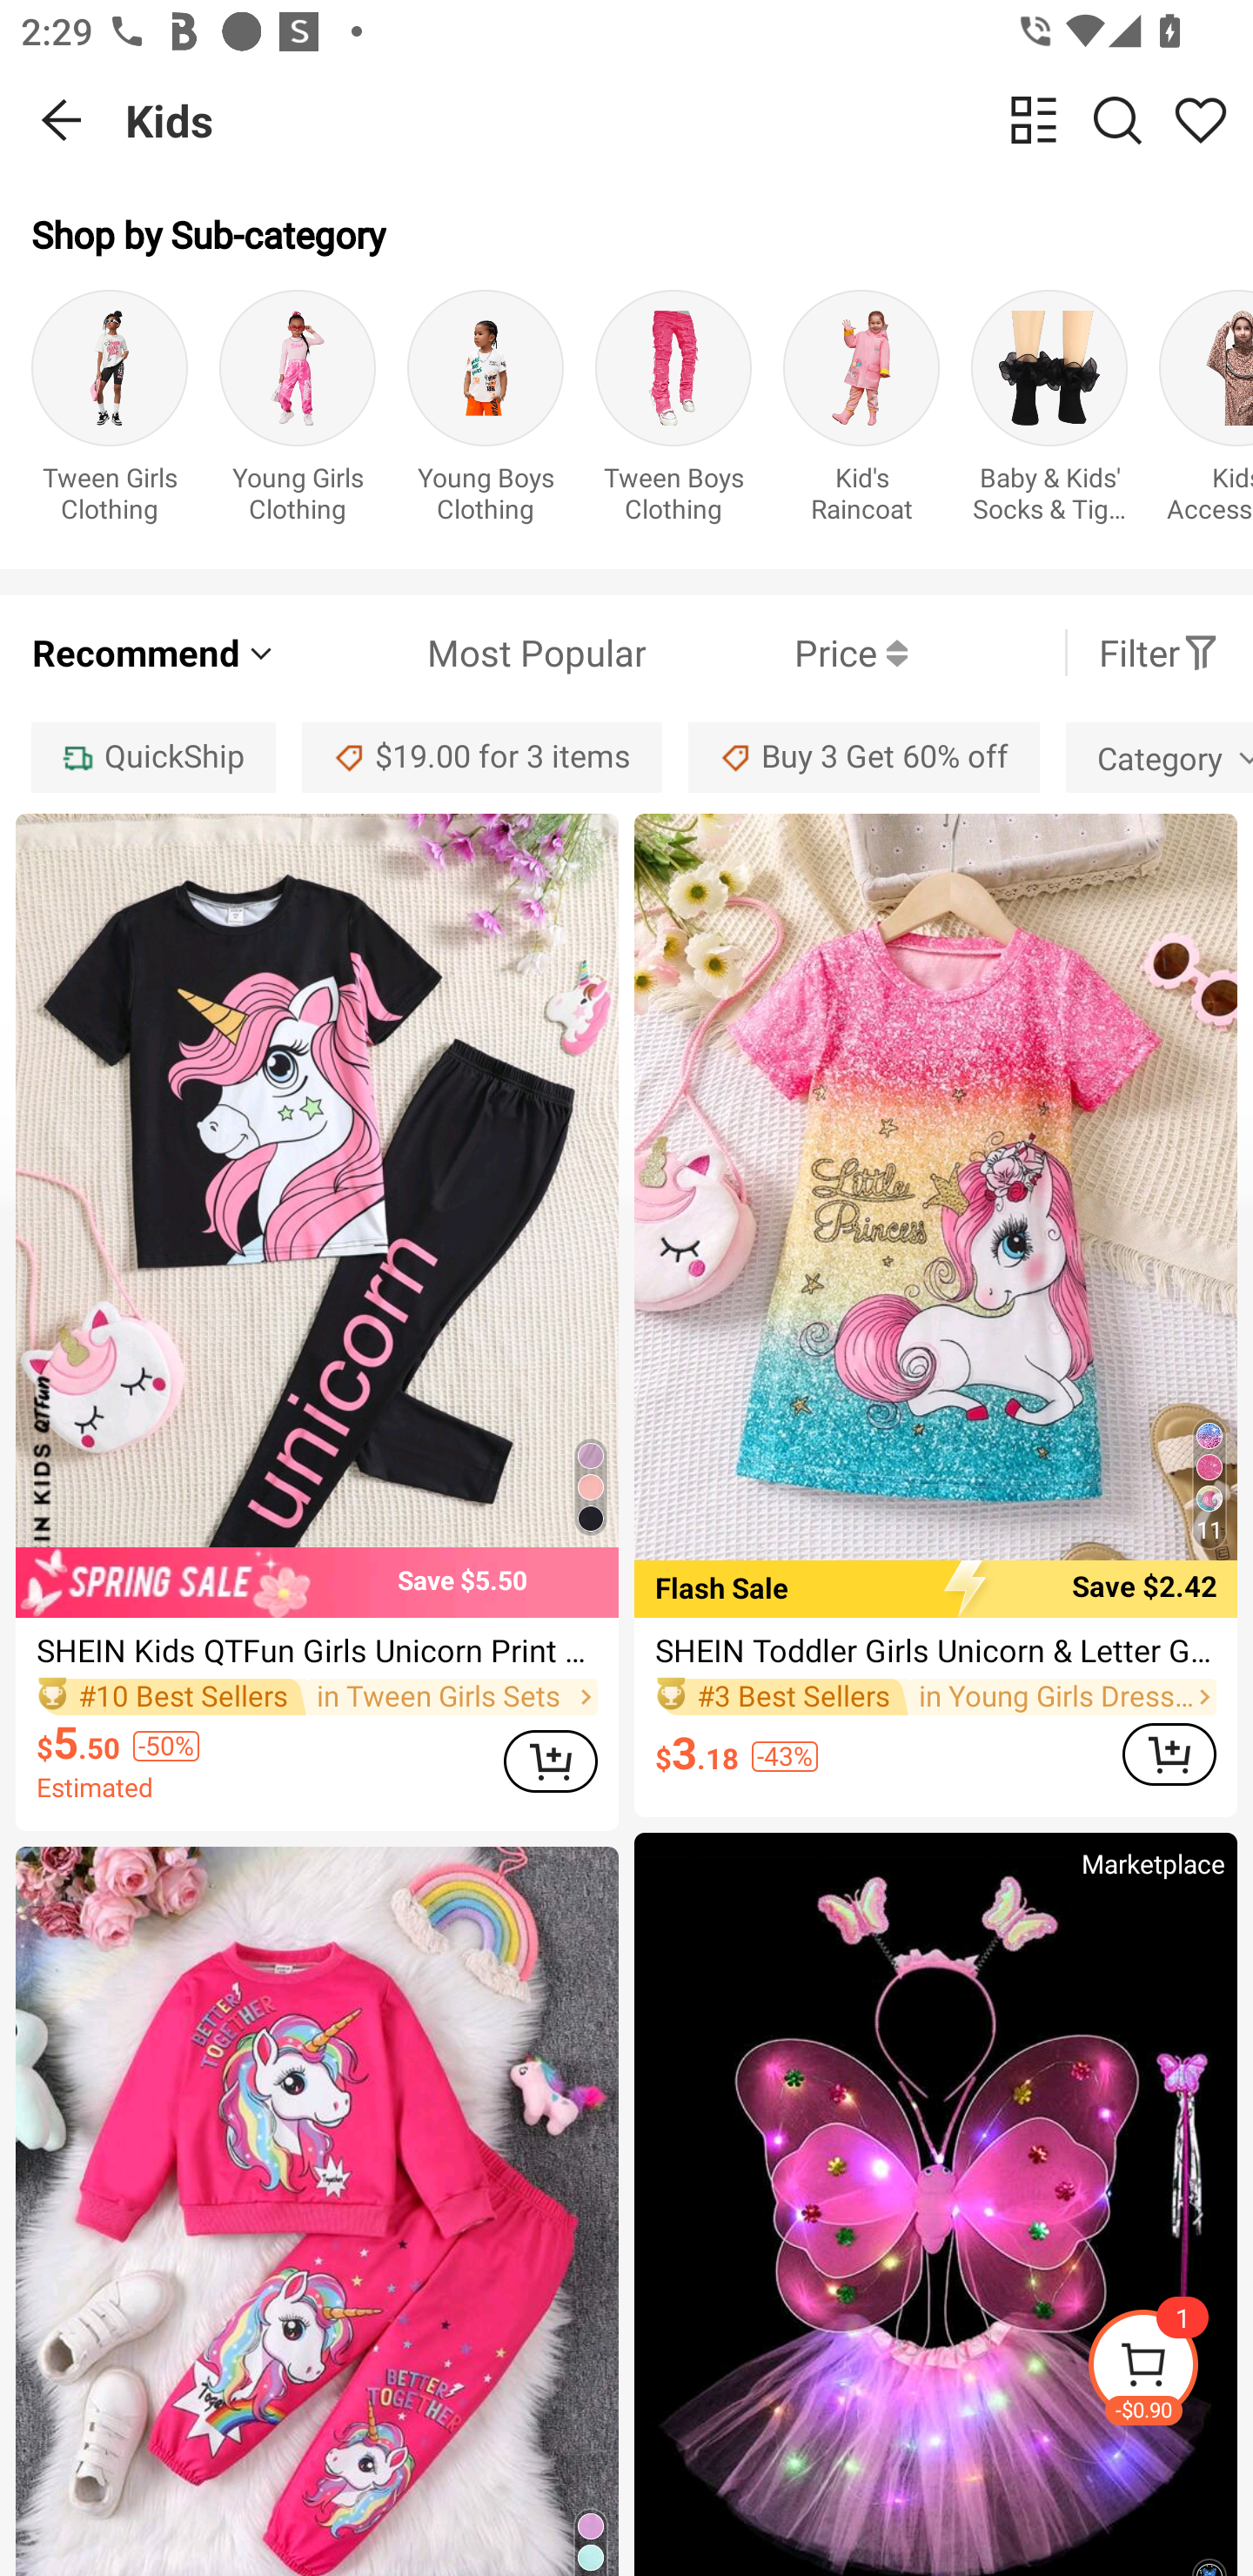 This screenshot has height=2576, width=1253. Describe the element at coordinates (936, 1697) in the screenshot. I see `#3 Best Sellers in Young Girls Dresses` at that location.